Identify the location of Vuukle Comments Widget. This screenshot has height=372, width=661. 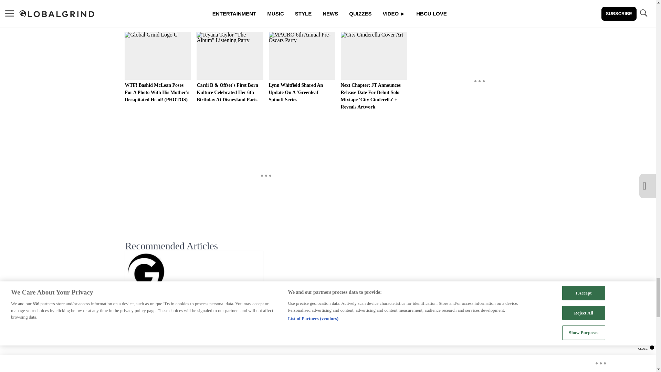
(266, 349).